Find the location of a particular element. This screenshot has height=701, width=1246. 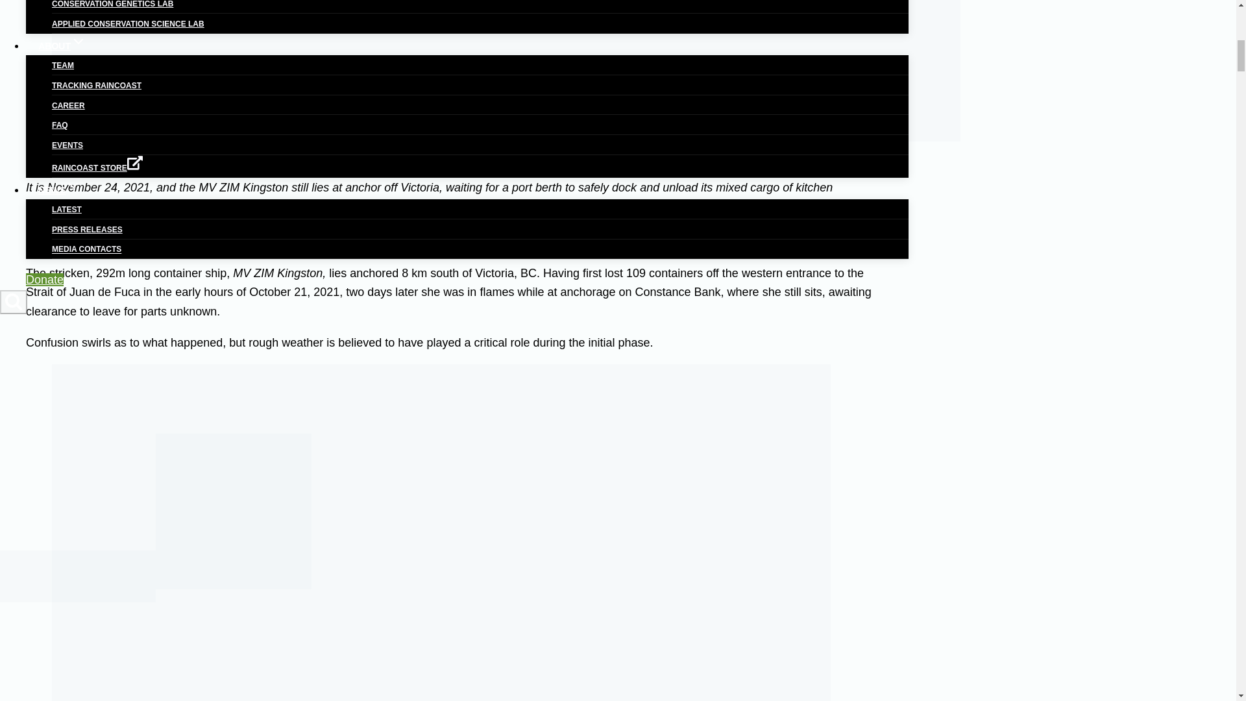

Search is located at coordinates (13, 301).